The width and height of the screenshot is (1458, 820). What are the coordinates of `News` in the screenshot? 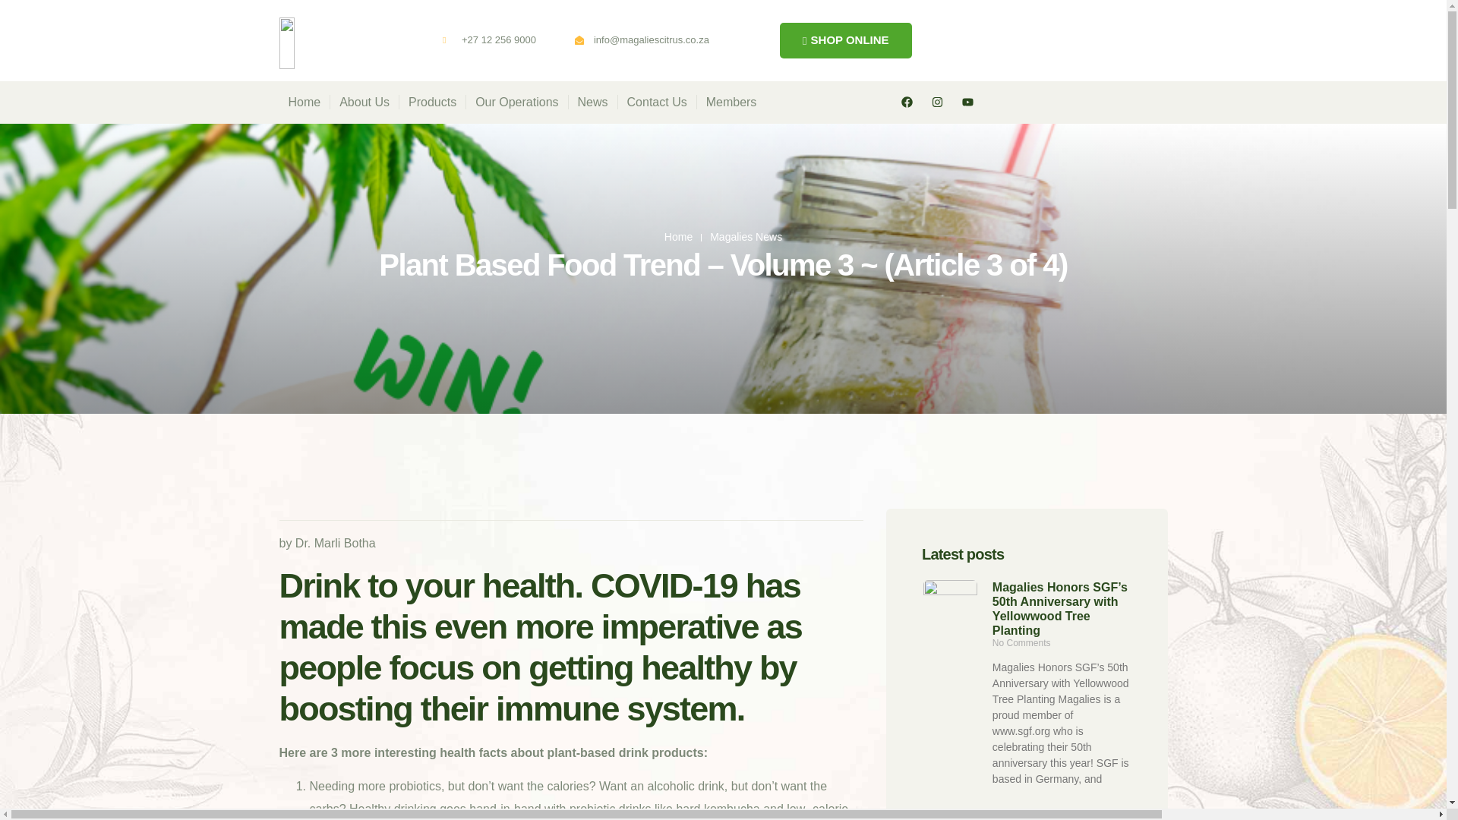 It's located at (592, 102).